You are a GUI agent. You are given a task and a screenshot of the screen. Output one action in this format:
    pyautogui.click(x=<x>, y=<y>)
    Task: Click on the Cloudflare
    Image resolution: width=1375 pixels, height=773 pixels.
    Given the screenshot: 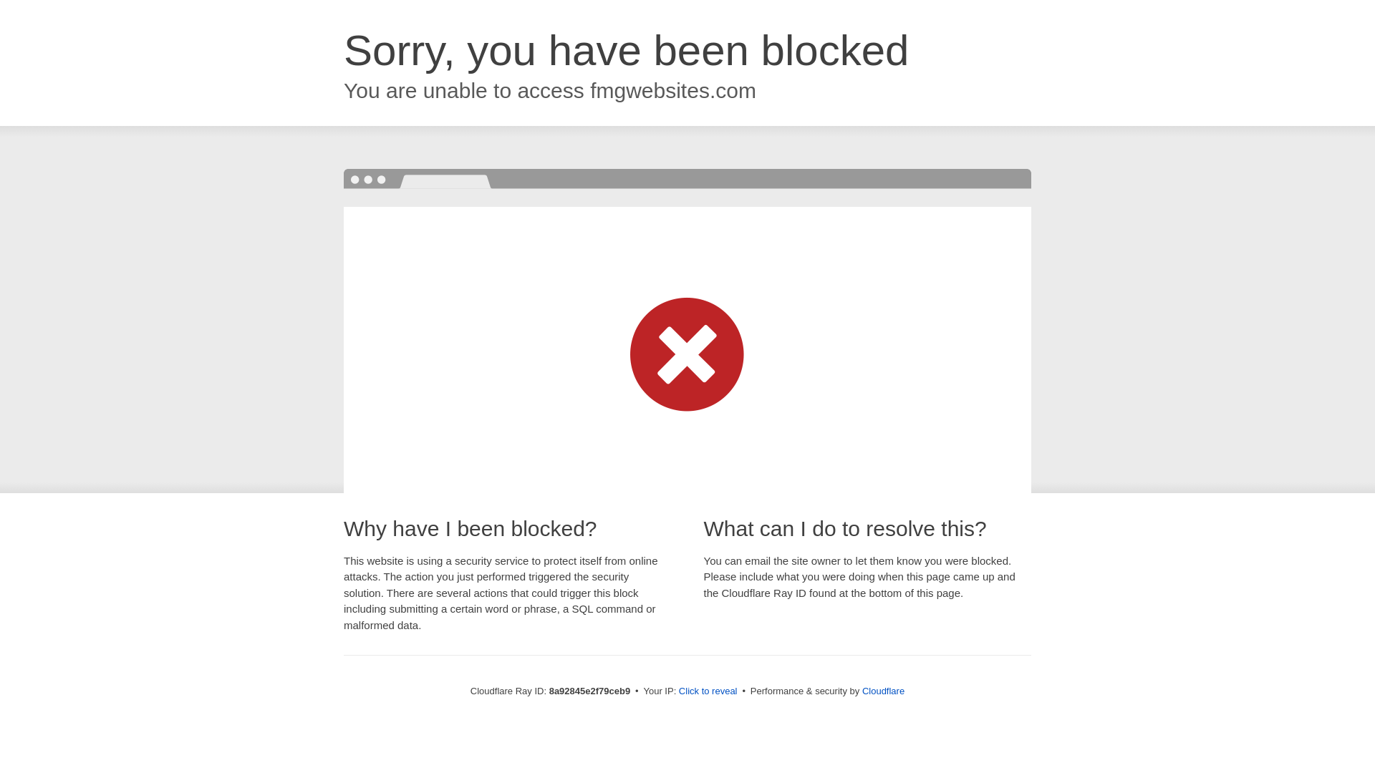 What is the action you would take?
    pyautogui.click(x=883, y=691)
    